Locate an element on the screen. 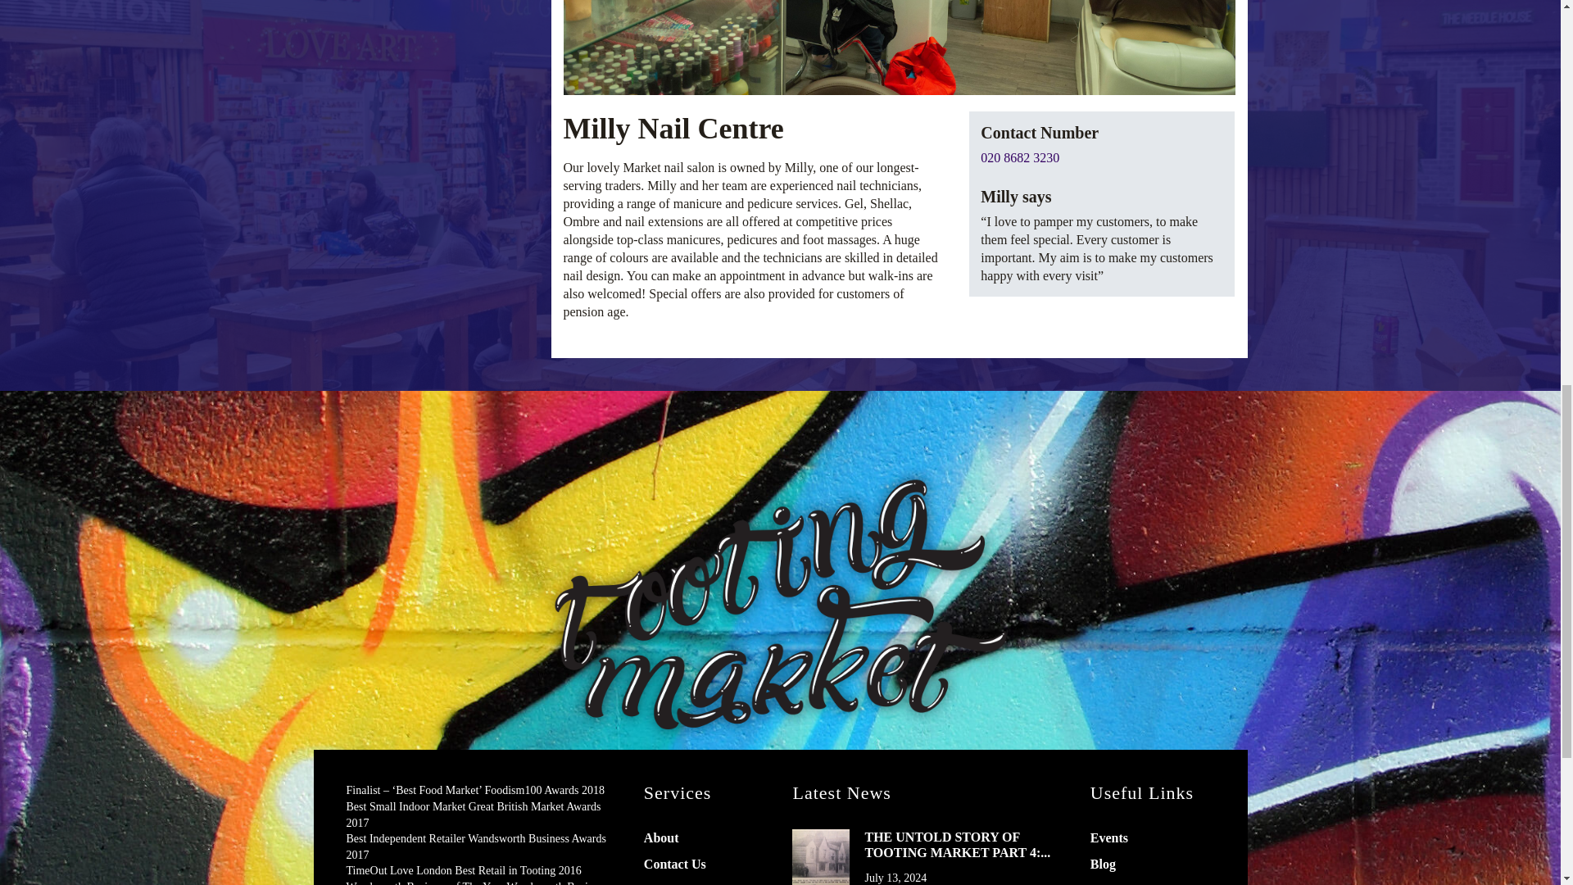 Image resolution: width=1573 pixels, height=885 pixels. THE UNTOLD STORY OF TOOTING MARKET PART 4:... is located at coordinates (963, 844).